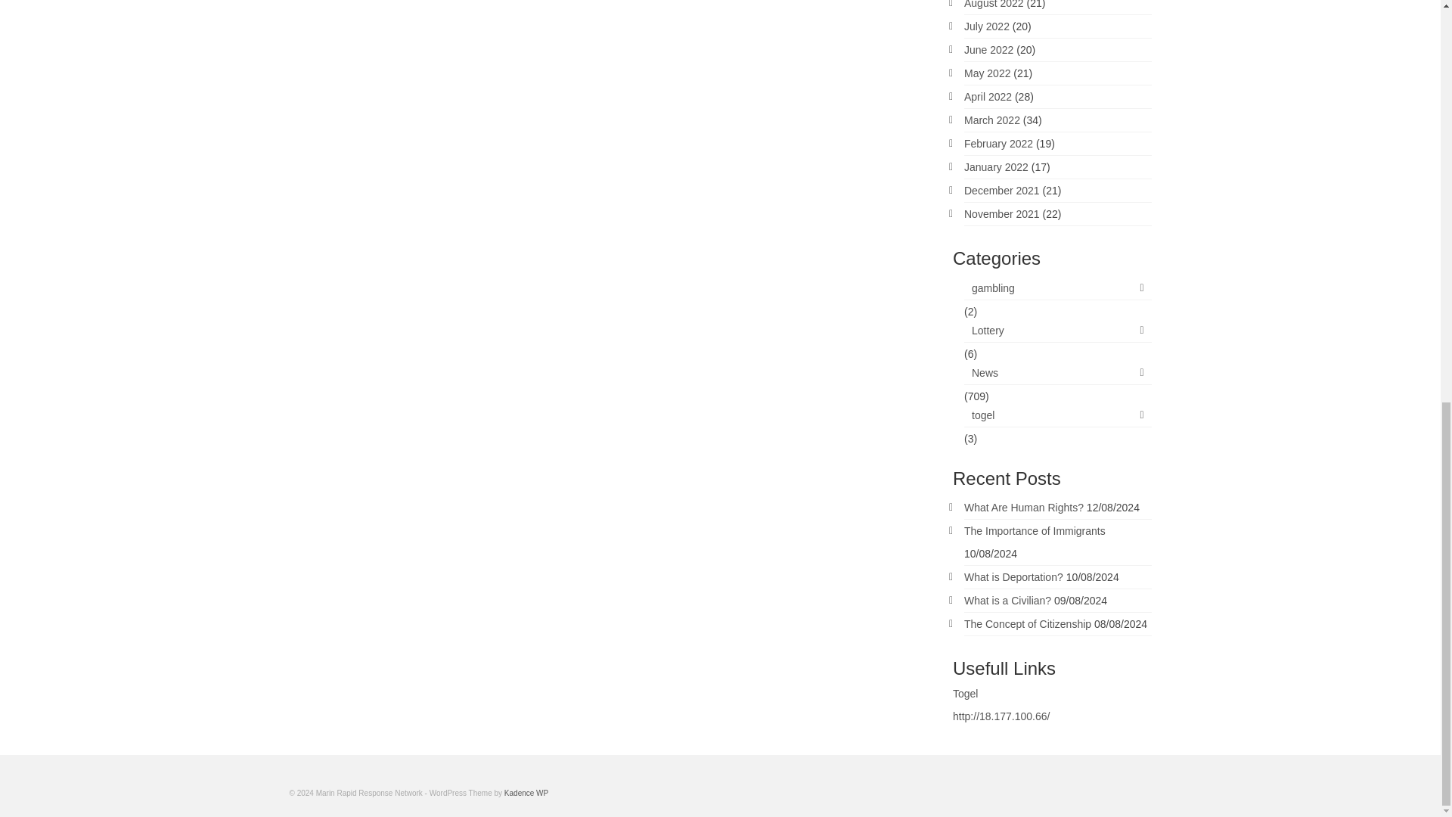  What do you see at coordinates (986, 26) in the screenshot?
I see `July 2022` at bounding box center [986, 26].